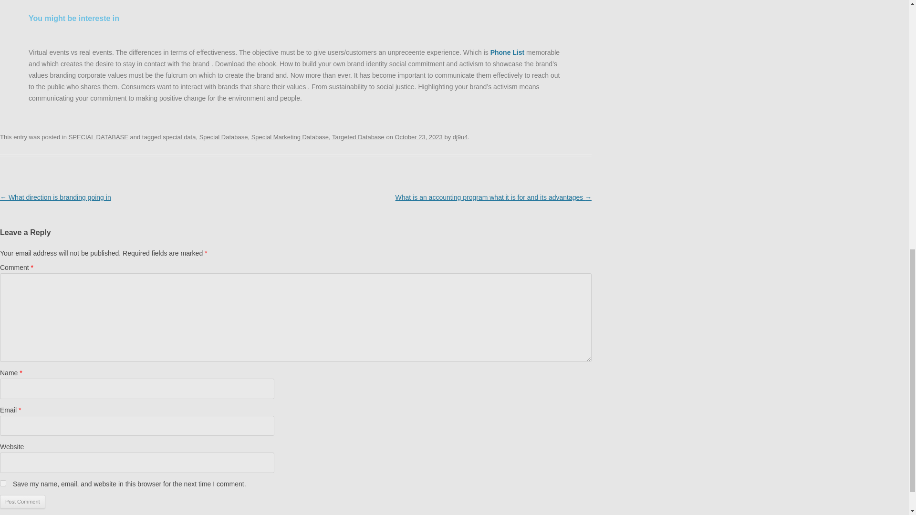  Describe the element at coordinates (460, 136) in the screenshot. I see `dj9u4` at that location.